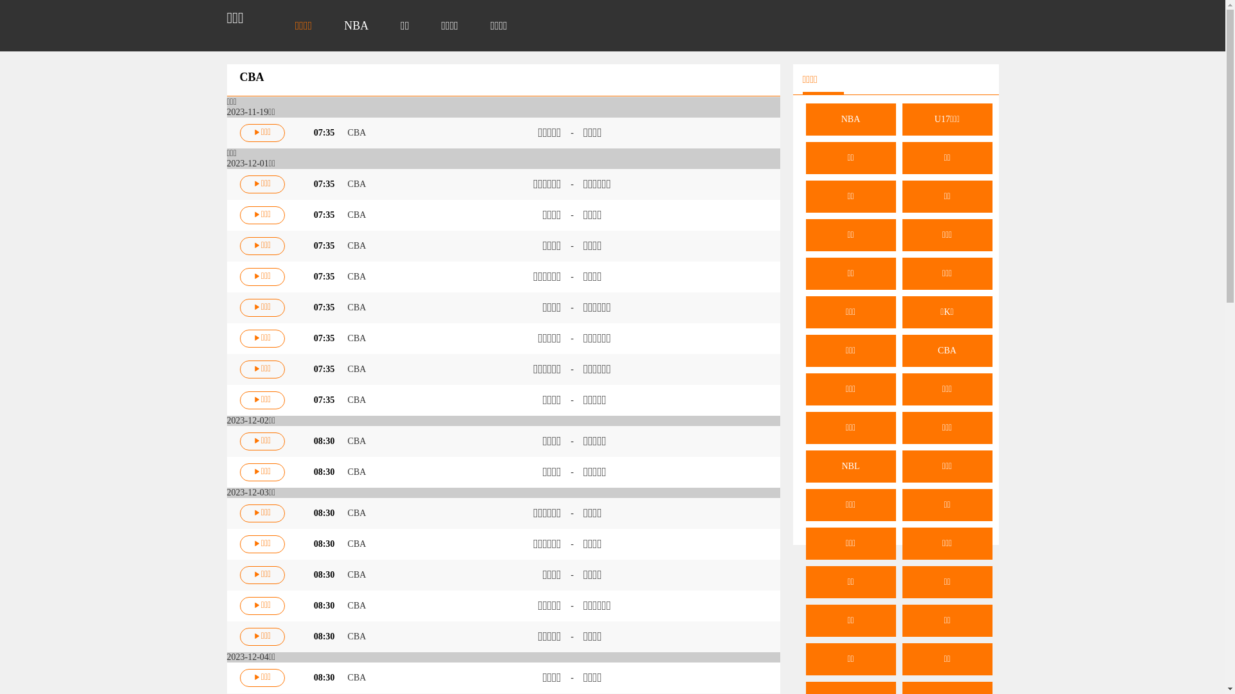 This screenshot has height=694, width=1235. What do you see at coordinates (356, 441) in the screenshot?
I see `CBA` at bounding box center [356, 441].